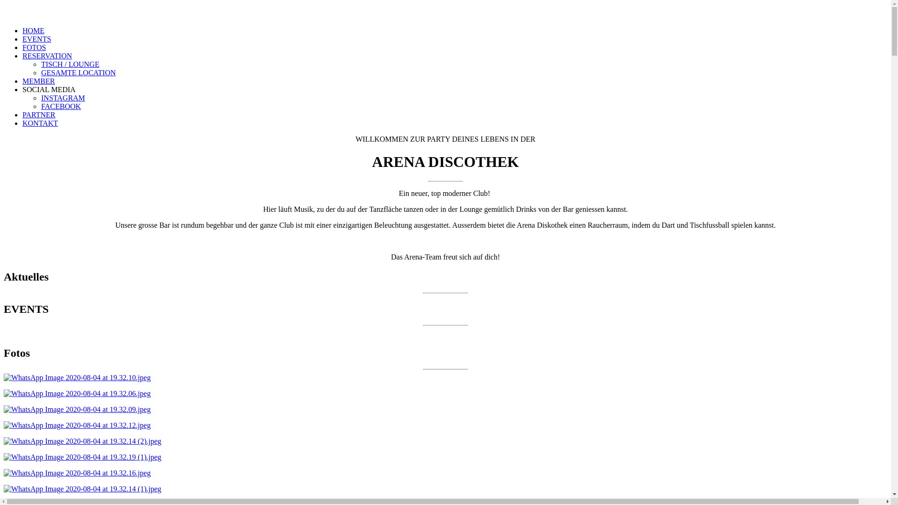 The image size is (898, 505). Describe the element at coordinates (47, 56) in the screenshot. I see `RESERVATION` at that location.